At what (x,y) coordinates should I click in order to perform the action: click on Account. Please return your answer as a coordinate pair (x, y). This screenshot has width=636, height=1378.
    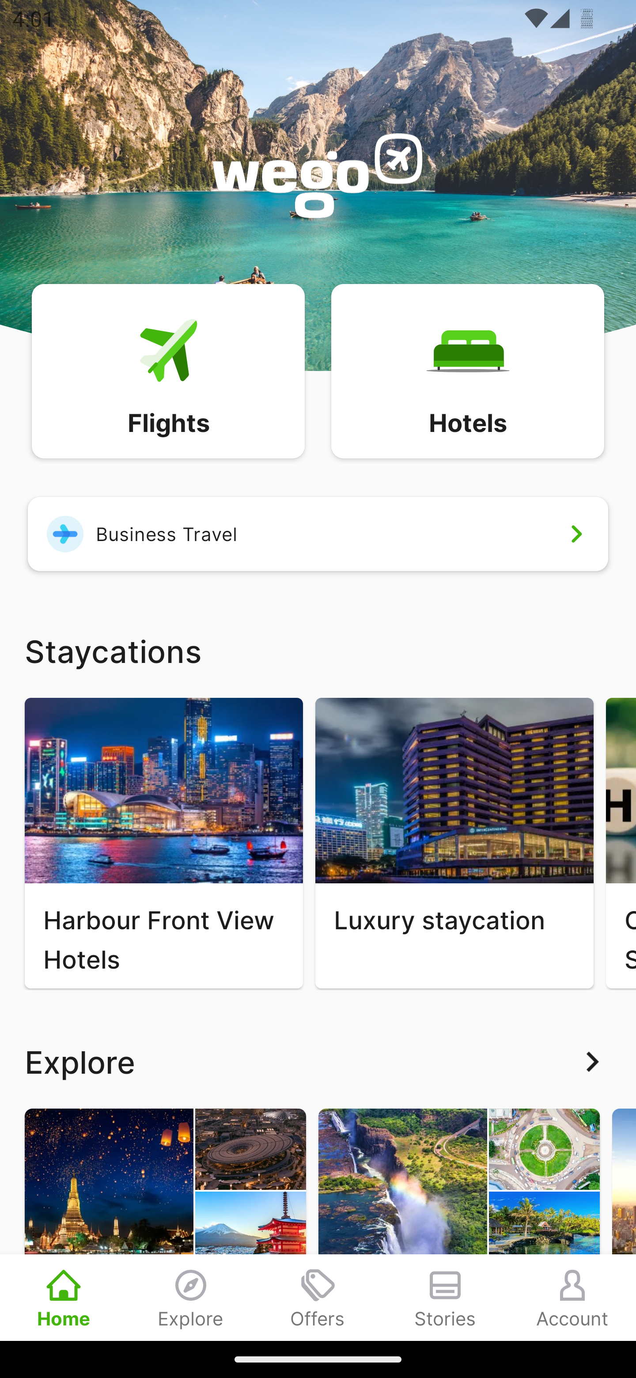
    Looking at the image, I should click on (572, 1297).